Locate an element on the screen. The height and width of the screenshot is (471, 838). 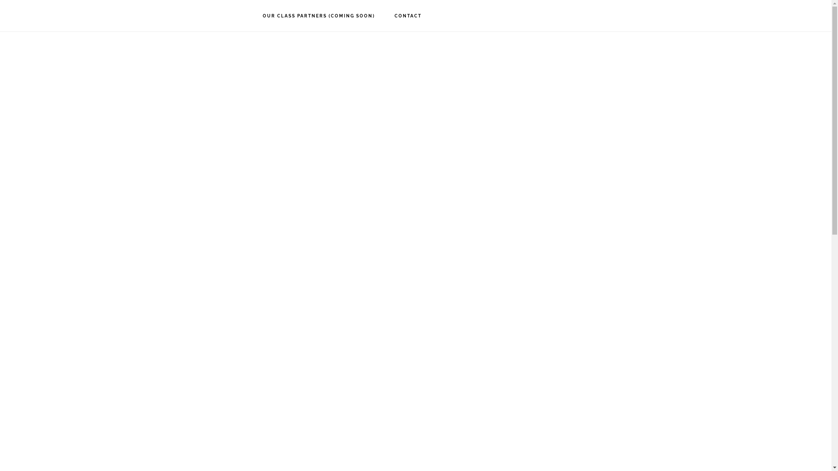
CONTACT is located at coordinates (408, 16).